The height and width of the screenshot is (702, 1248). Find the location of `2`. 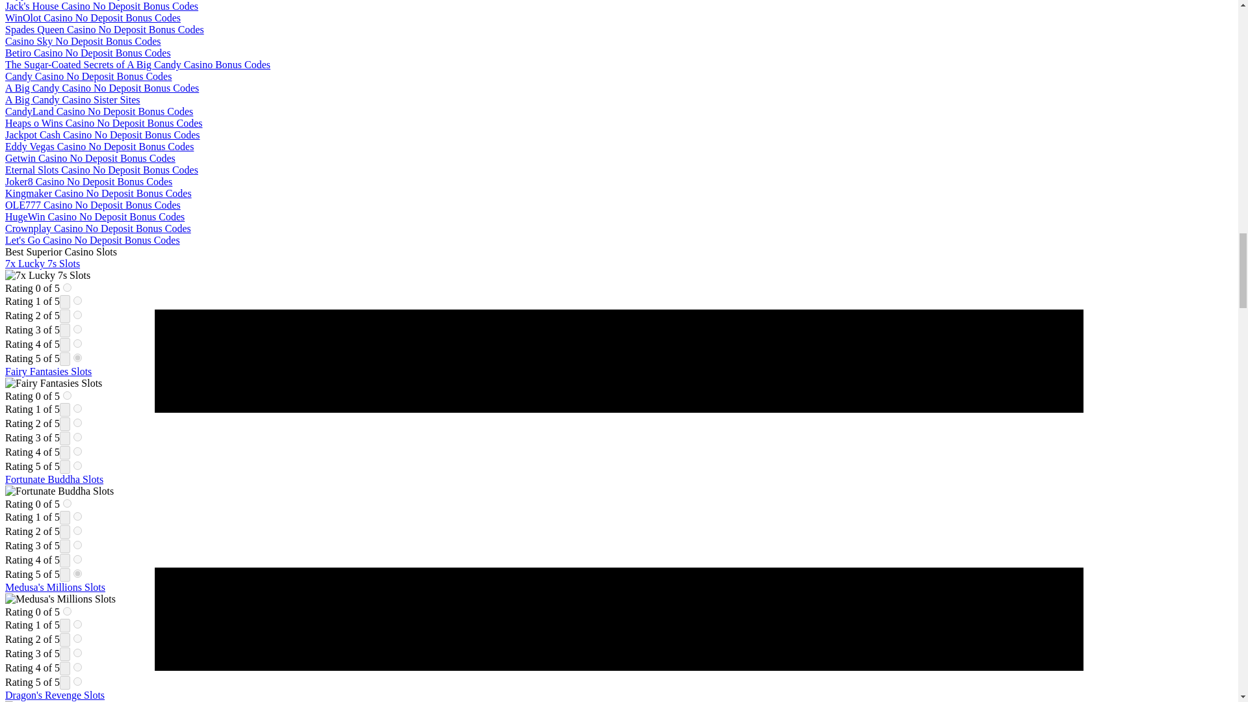

2 is located at coordinates (78, 530).